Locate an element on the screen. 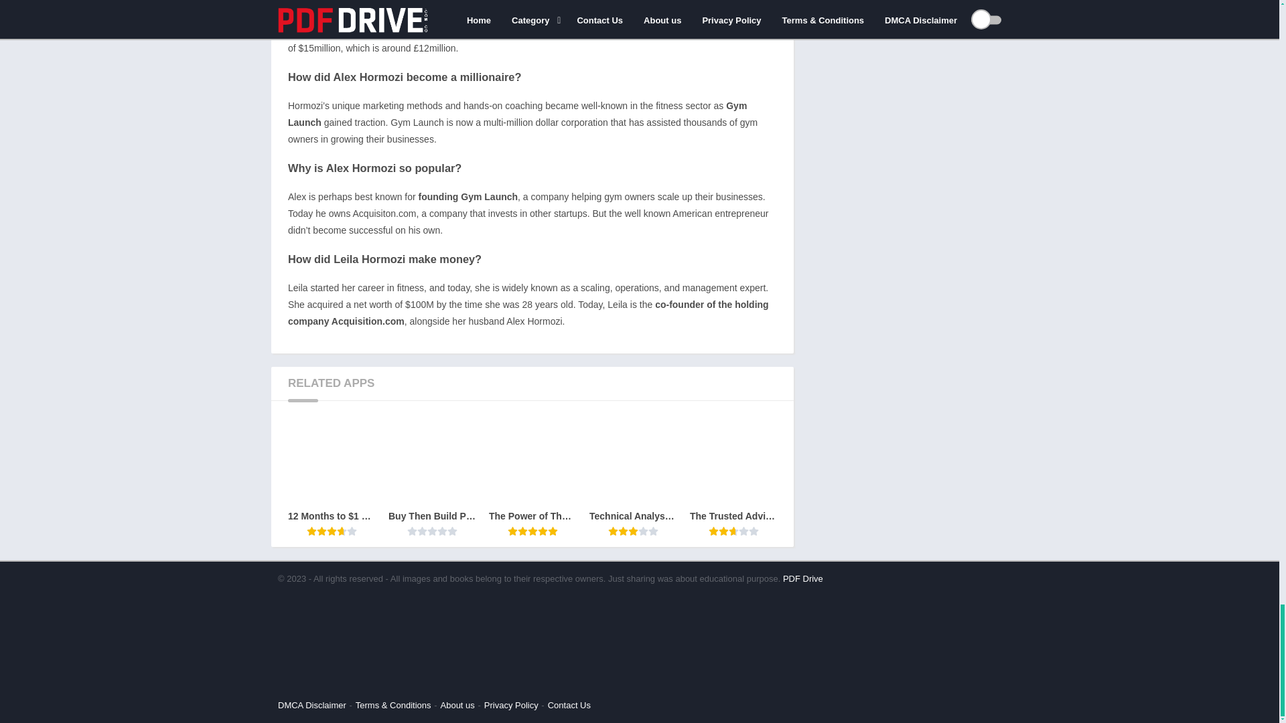 The image size is (1286, 723). Buy Then Build PDF by Walker Deibel is located at coordinates (431, 477).